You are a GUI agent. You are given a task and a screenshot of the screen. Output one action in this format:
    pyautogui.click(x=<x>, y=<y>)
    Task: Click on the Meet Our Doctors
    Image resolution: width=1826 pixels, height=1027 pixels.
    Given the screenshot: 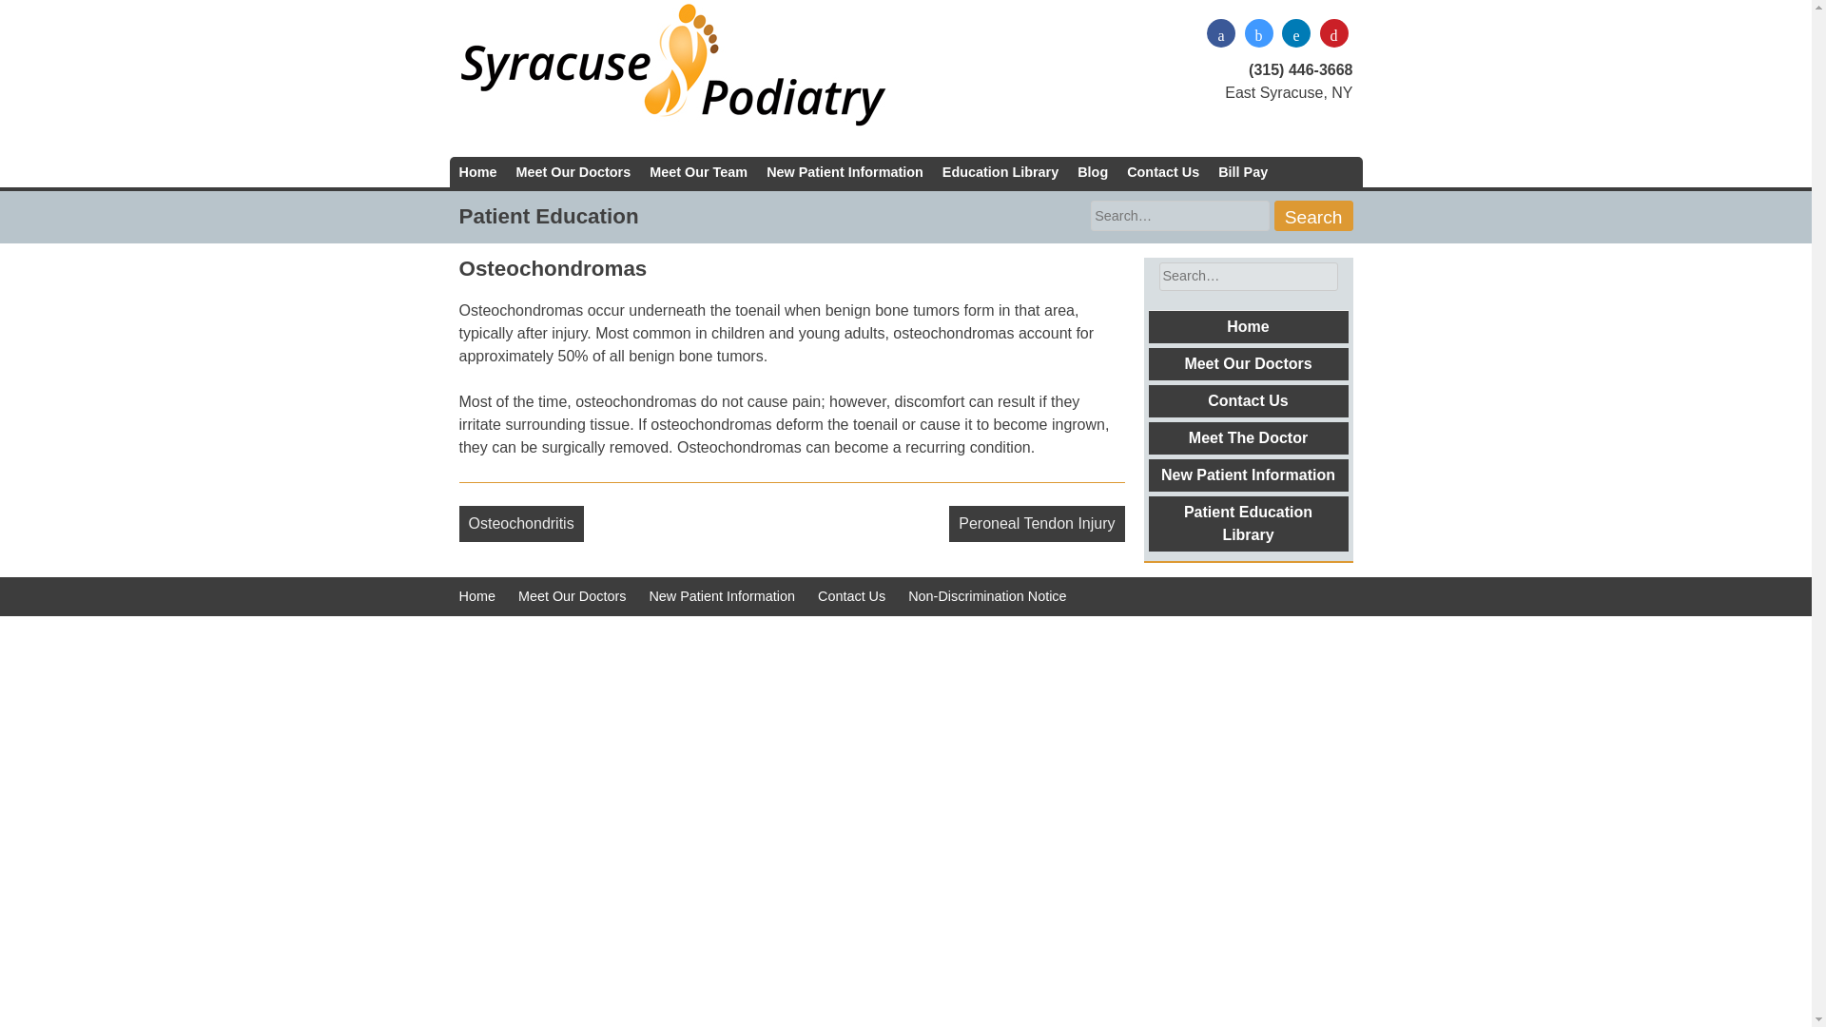 What is the action you would take?
    pyautogui.click(x=573, y=171)
    